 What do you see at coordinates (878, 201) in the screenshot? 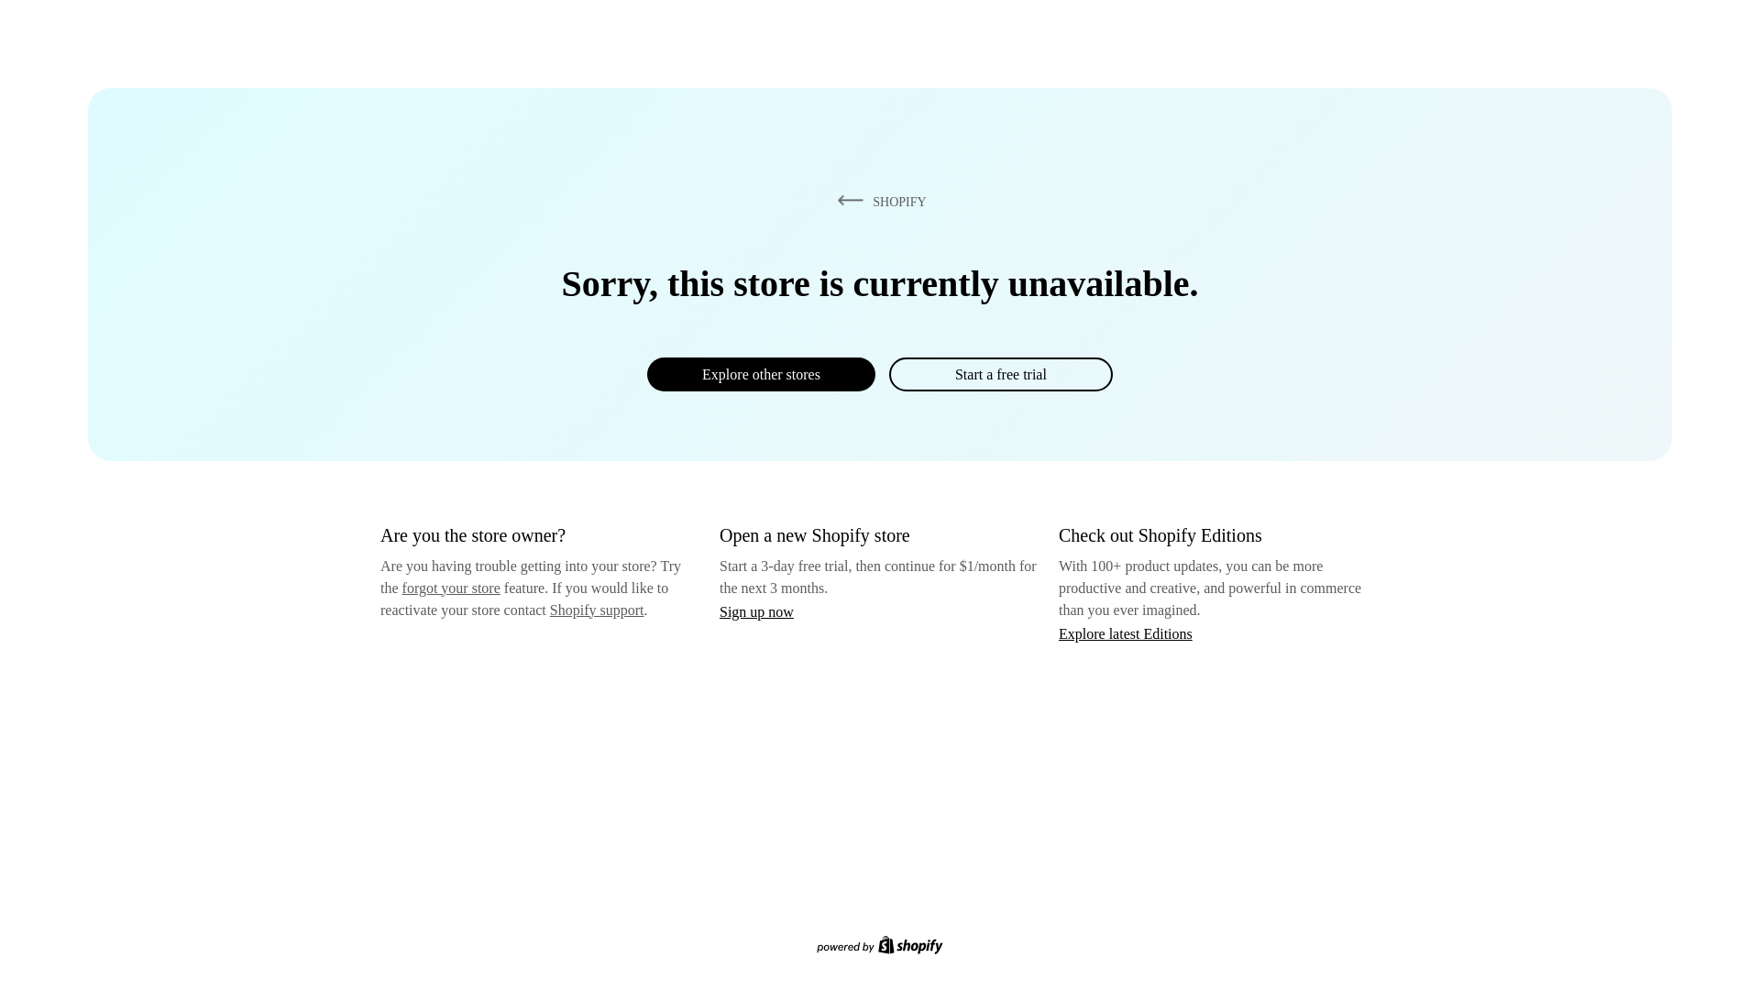
I see `SHOPIFY` at bounding box center [878, 201].